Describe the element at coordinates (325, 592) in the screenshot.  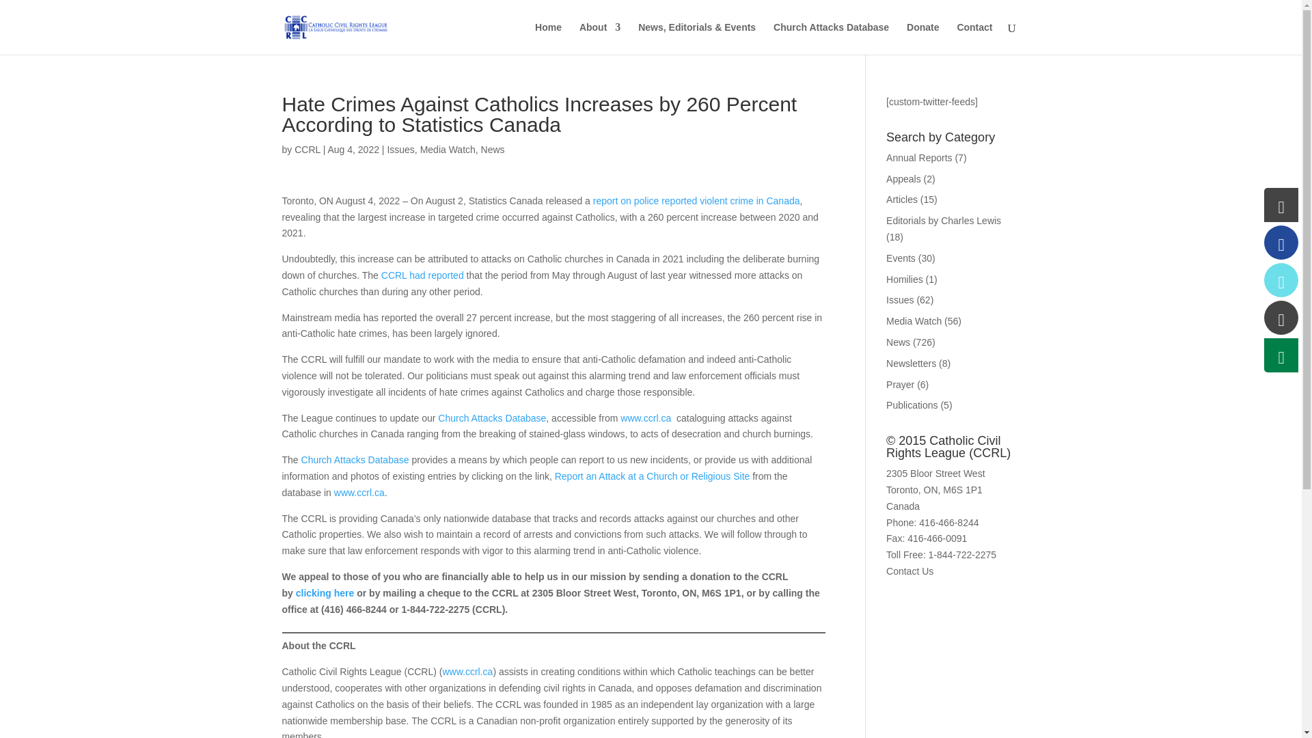
I see `clicking here` at that location.